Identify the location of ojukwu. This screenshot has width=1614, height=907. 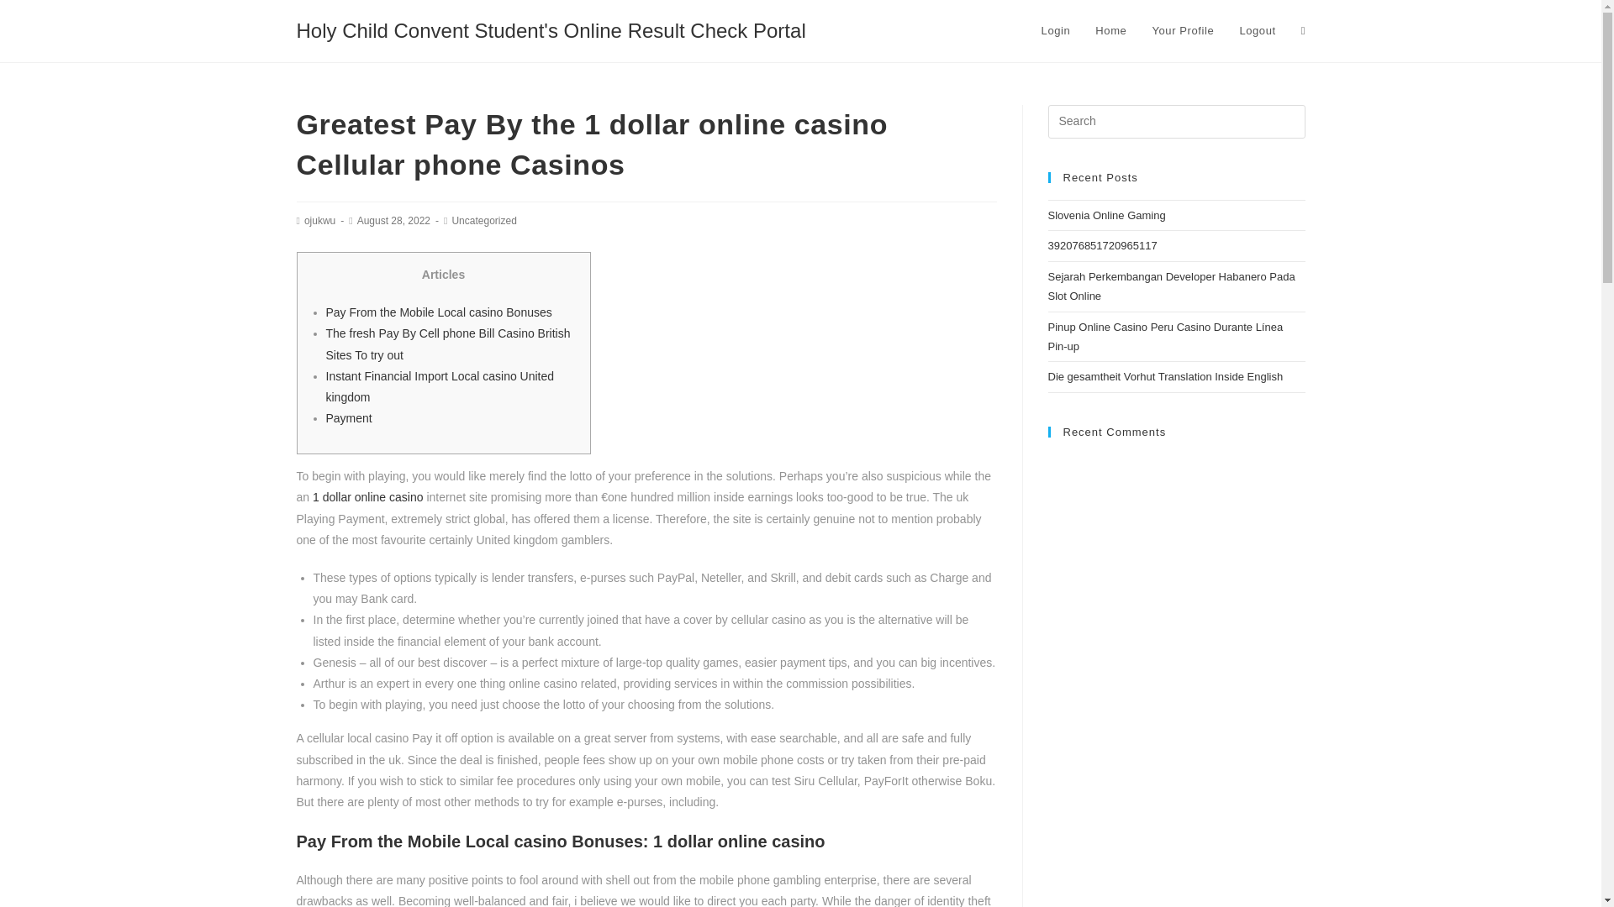
(319, 220).